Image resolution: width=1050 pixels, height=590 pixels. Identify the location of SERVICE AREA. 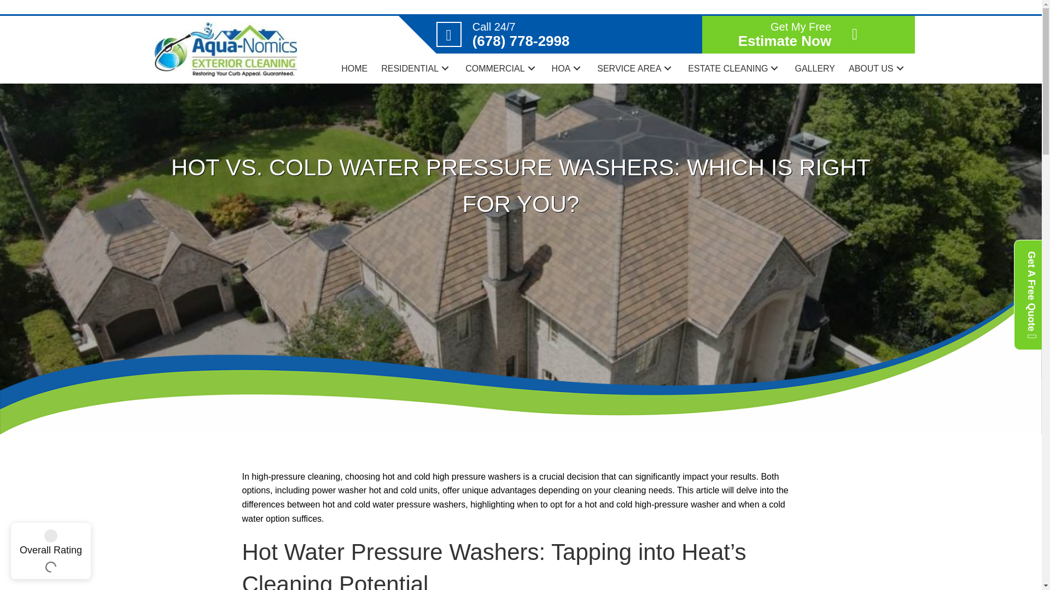
(635, 69).